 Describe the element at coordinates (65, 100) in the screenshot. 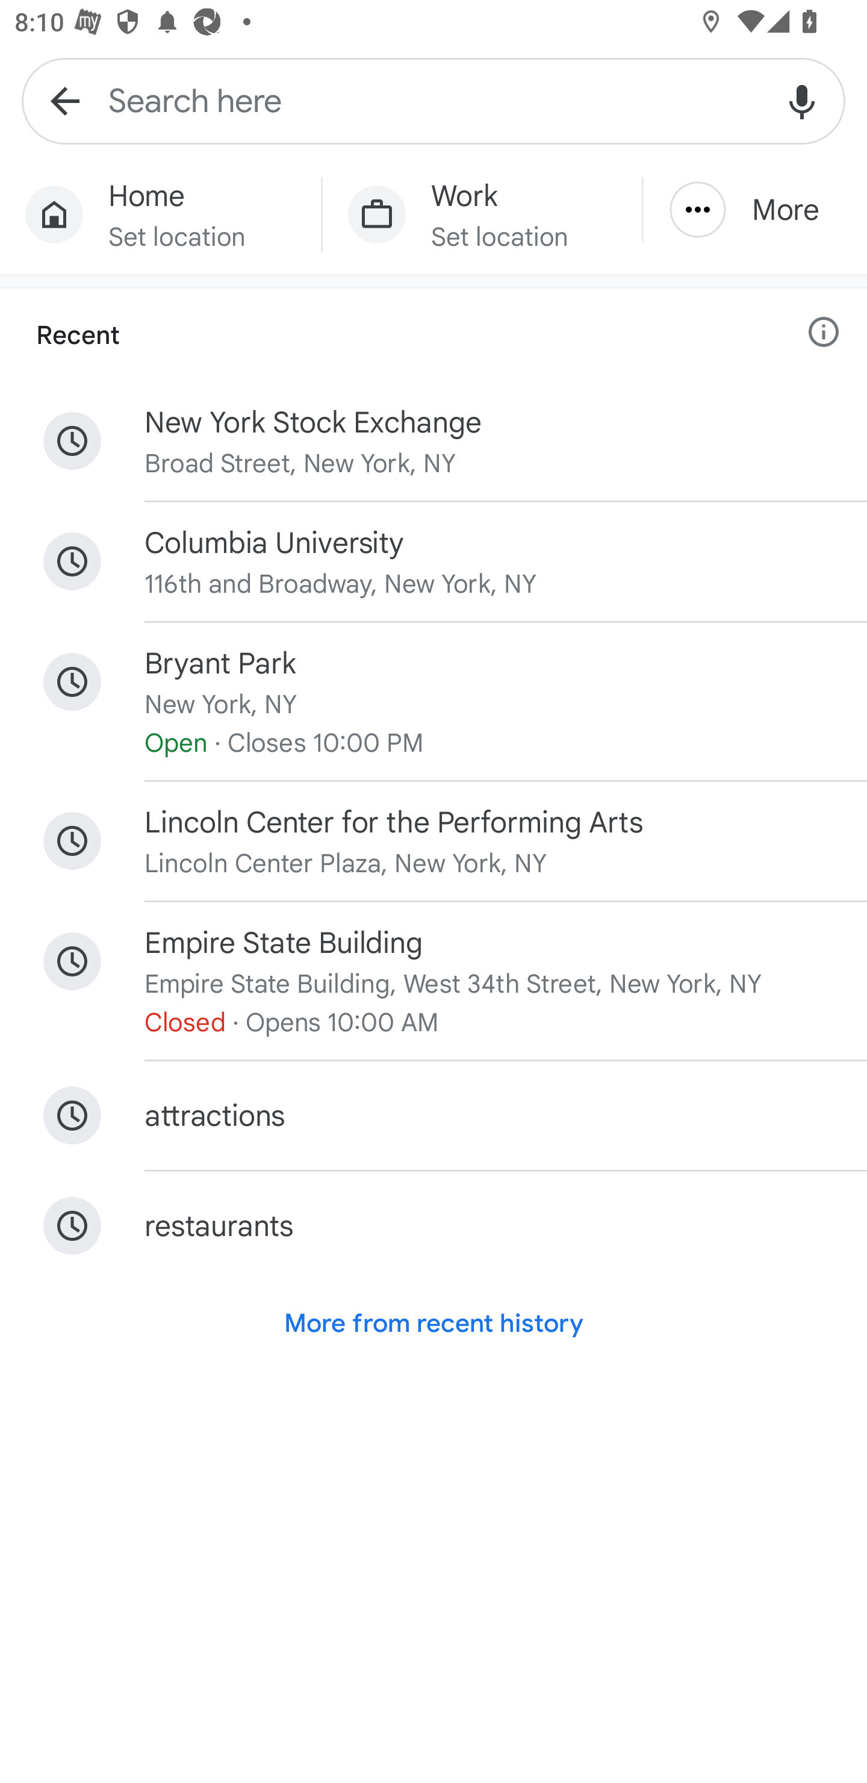

I see `Navigate up` at that location.